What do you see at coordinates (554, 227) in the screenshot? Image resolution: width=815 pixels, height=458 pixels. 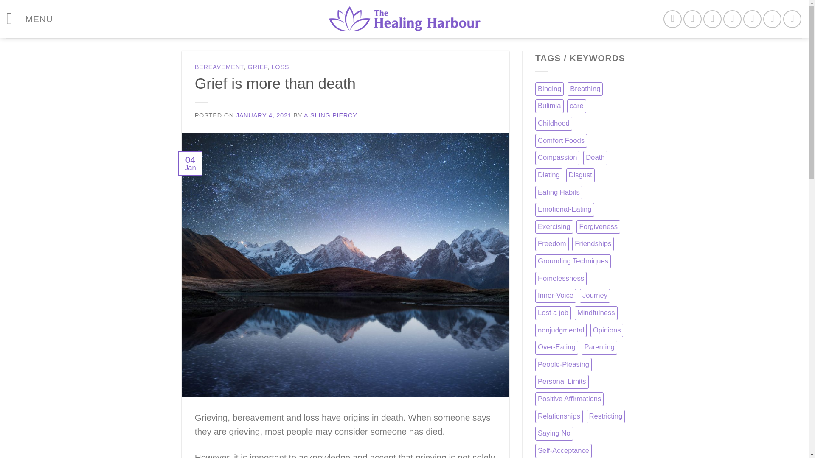 I see `Exercising` at bounding box center [554, 227].